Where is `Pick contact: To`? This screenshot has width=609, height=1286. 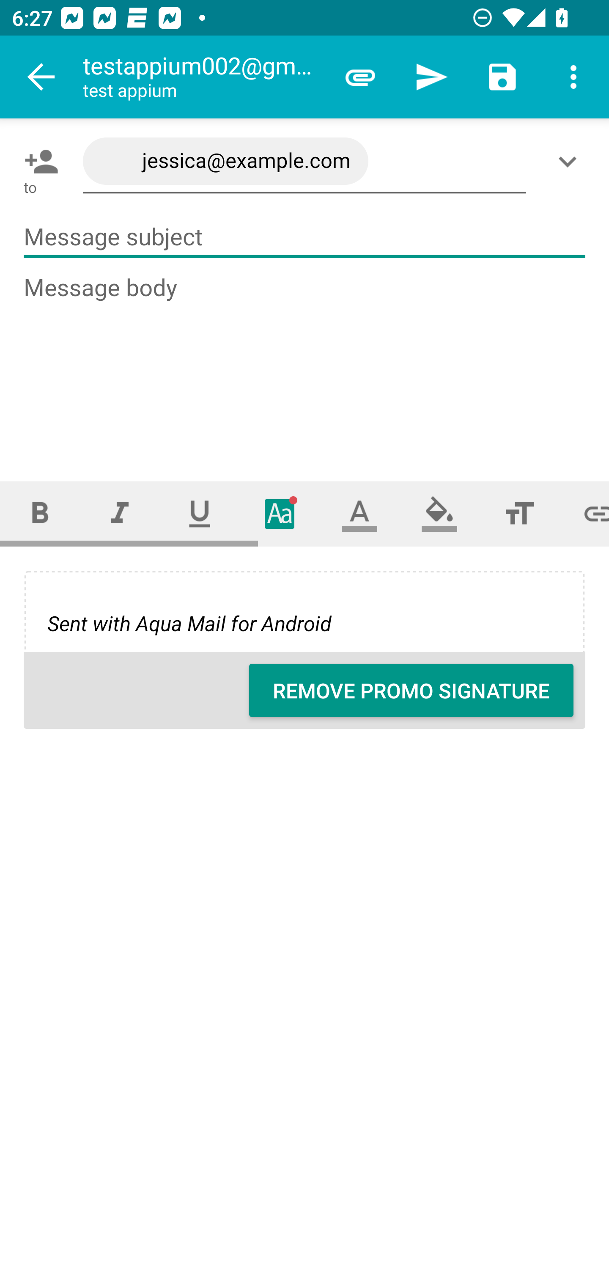 Pick contact: To is located at coordinates (38, 161).